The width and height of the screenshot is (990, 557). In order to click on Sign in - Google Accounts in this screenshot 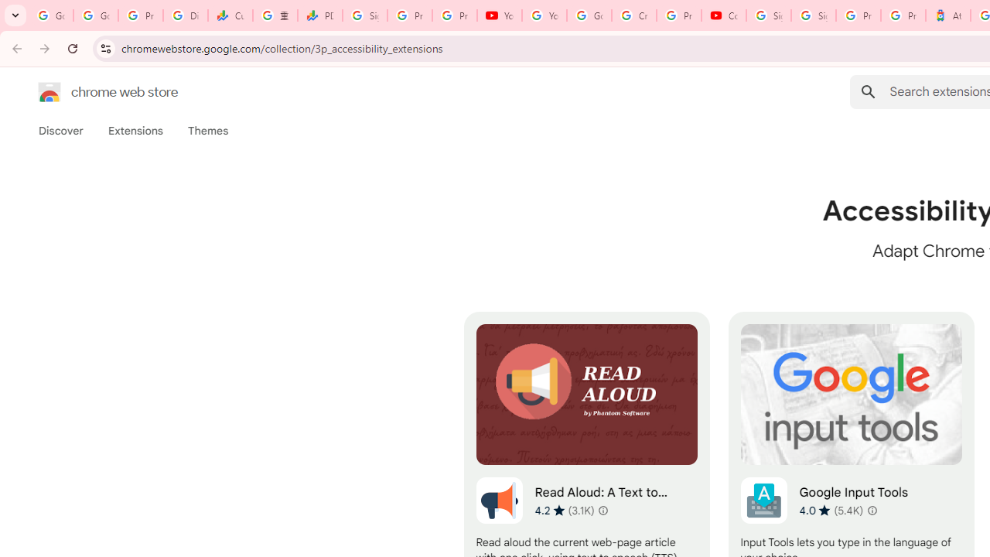, I will do `click(364, 15)`.